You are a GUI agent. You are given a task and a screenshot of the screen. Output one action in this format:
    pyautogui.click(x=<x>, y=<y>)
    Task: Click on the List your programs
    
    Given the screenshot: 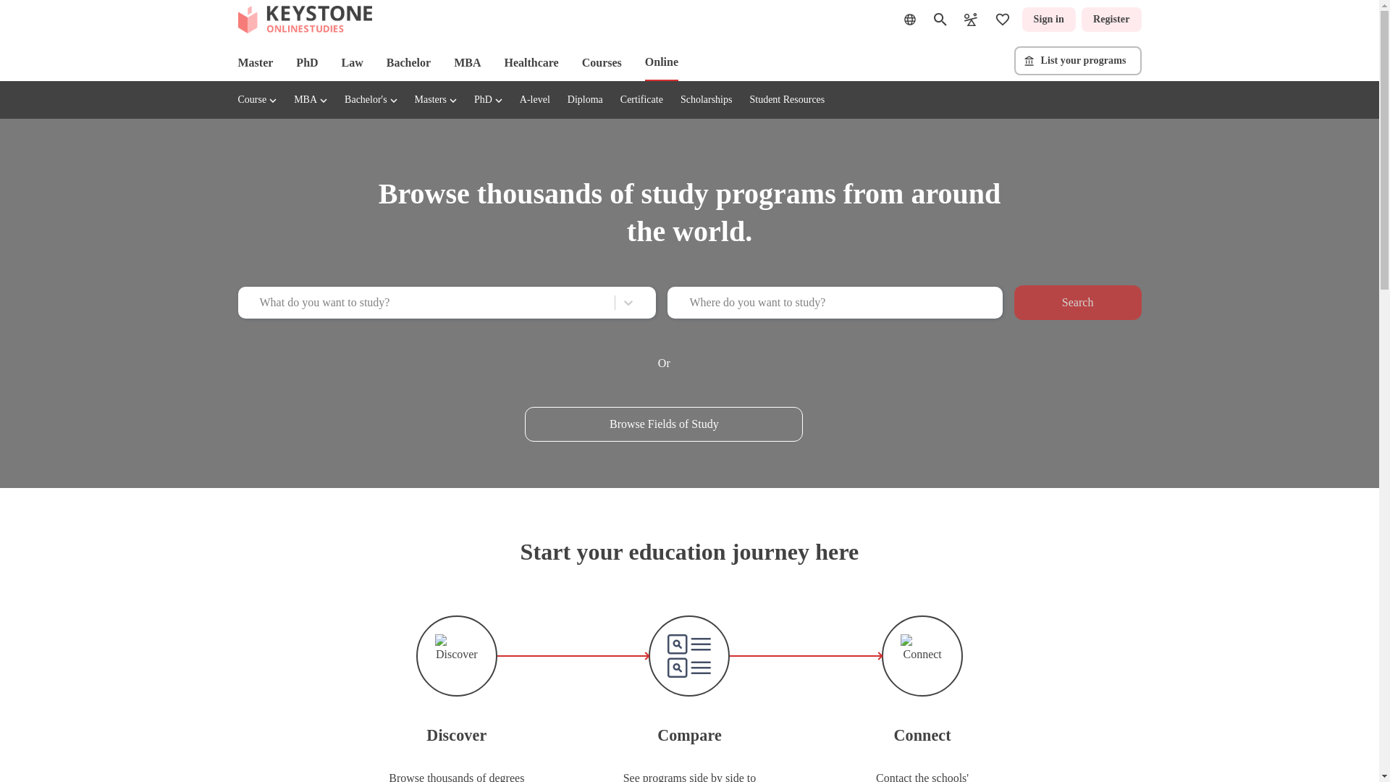 What is the action you would take?
    pyautogui.click(x=1077, y=60)
    